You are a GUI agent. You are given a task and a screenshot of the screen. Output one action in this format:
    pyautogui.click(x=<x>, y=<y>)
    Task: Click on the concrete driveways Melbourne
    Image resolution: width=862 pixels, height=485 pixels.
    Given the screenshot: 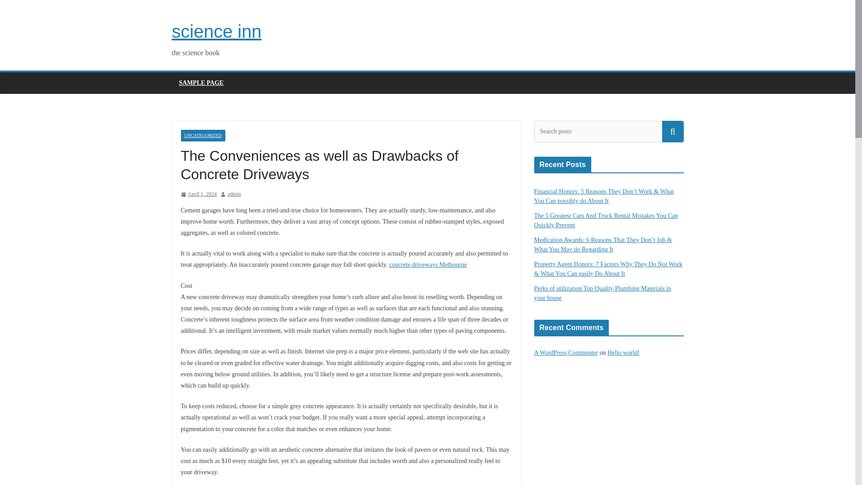 What is the action you would take?
    pyautogui.click(x=428, y=265)
    